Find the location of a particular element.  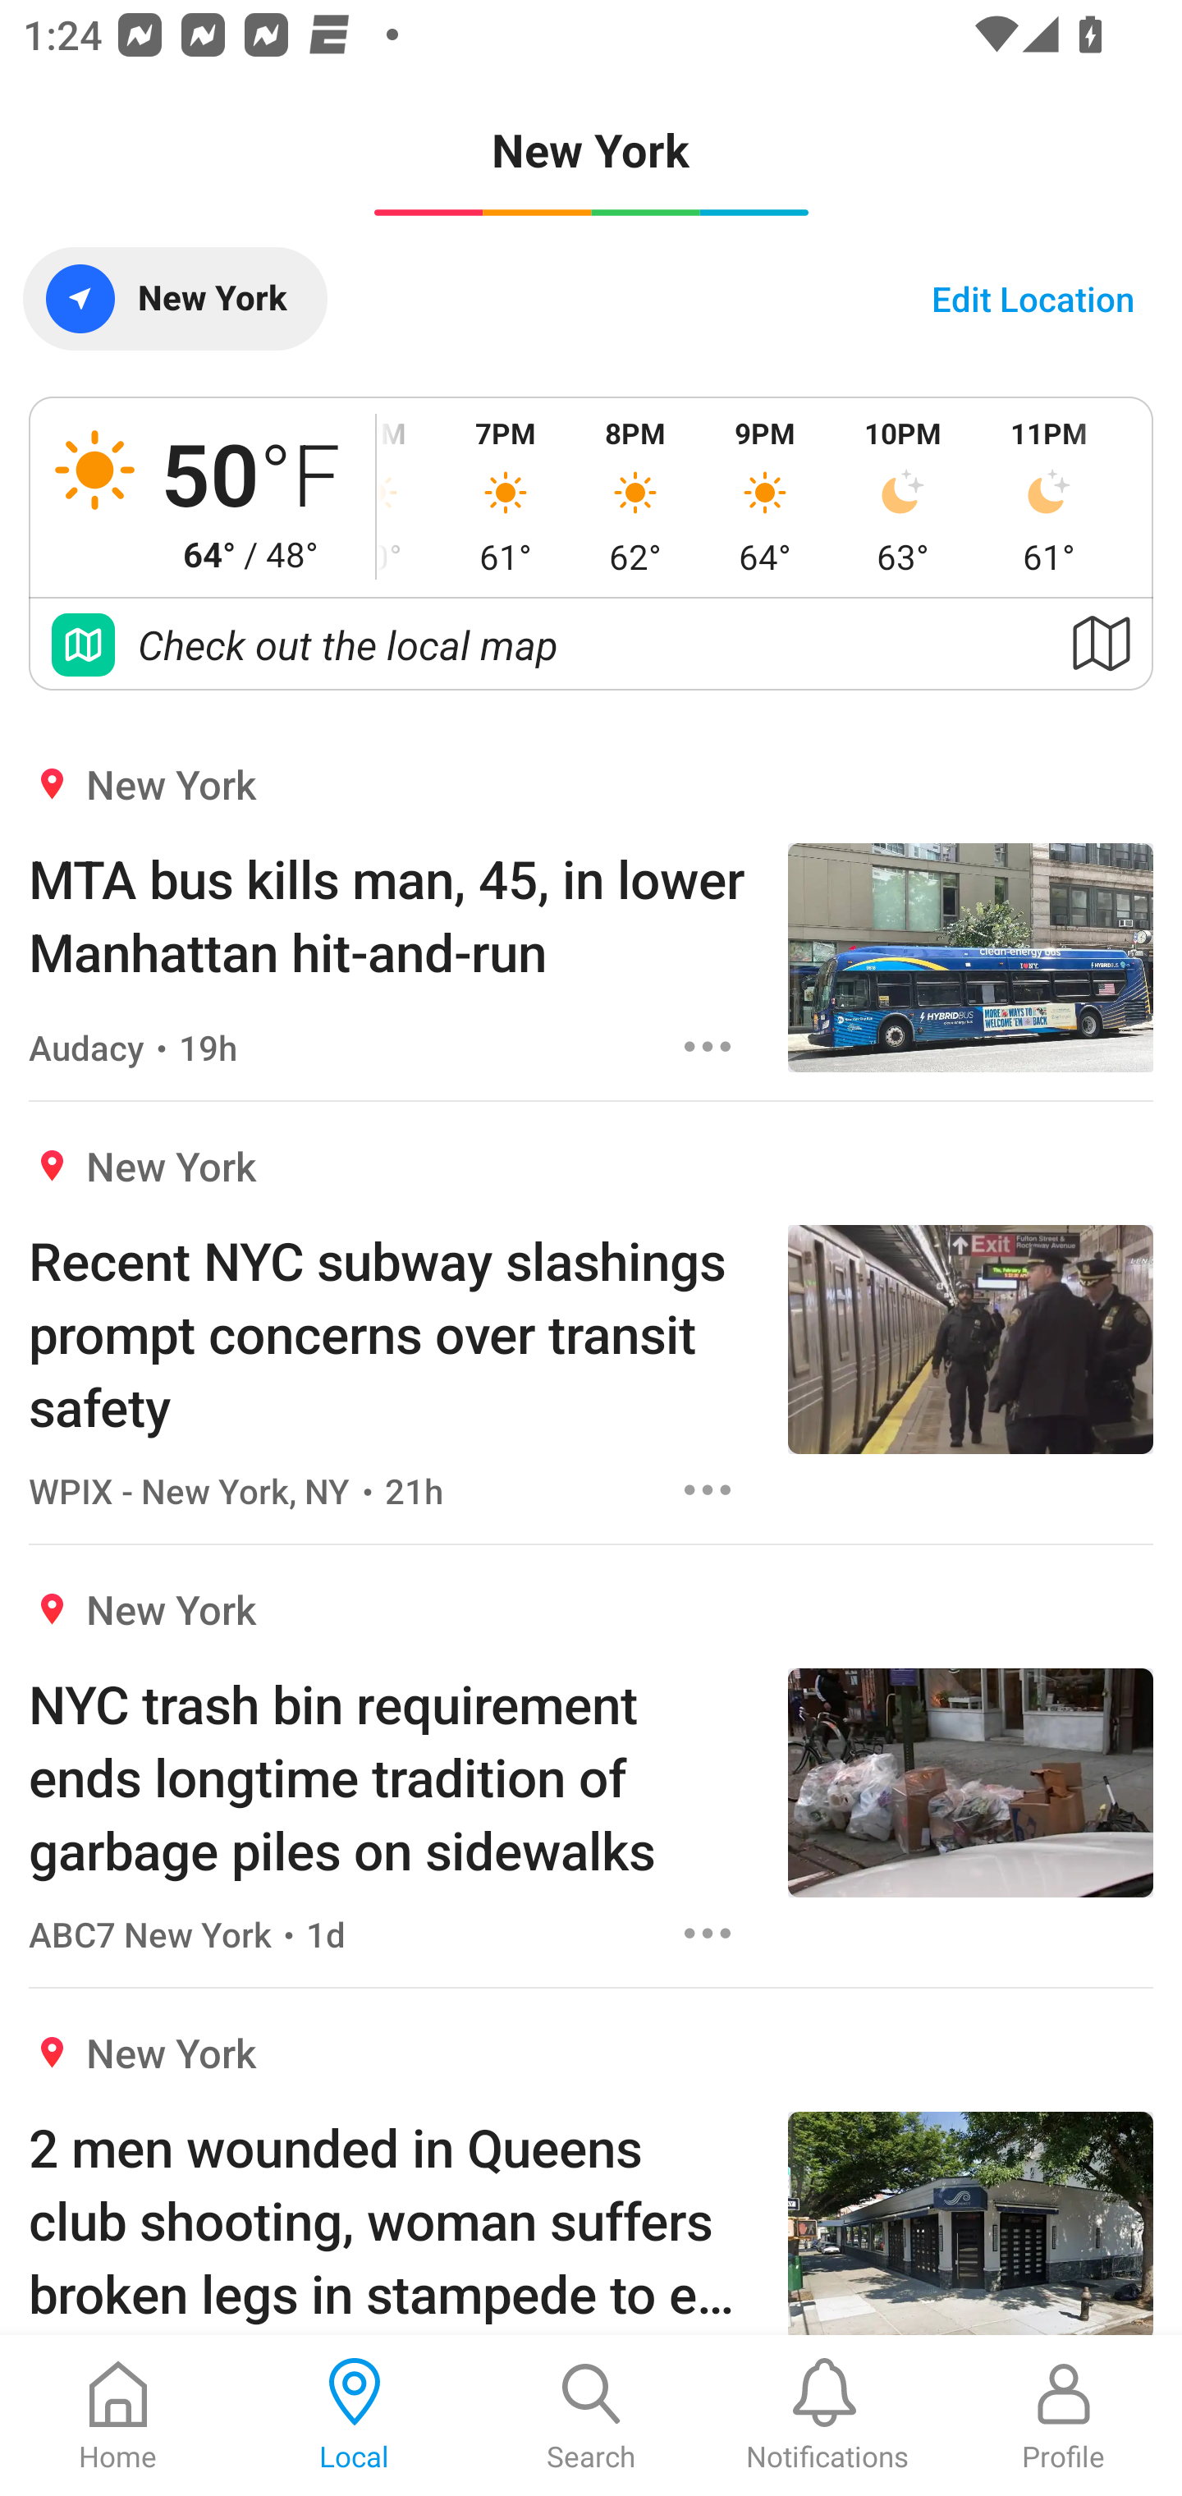

Options is located at coordinates (708, 1047).